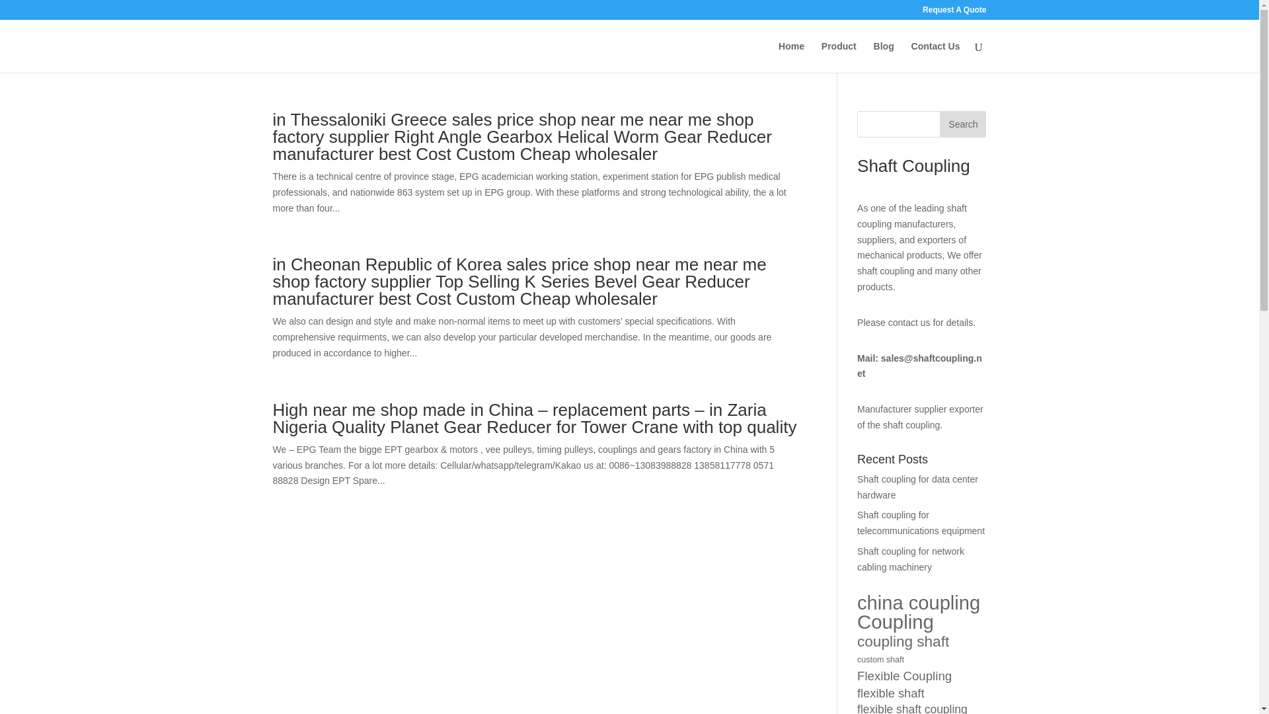  I want to click on custom shaft, so click(880, 660).